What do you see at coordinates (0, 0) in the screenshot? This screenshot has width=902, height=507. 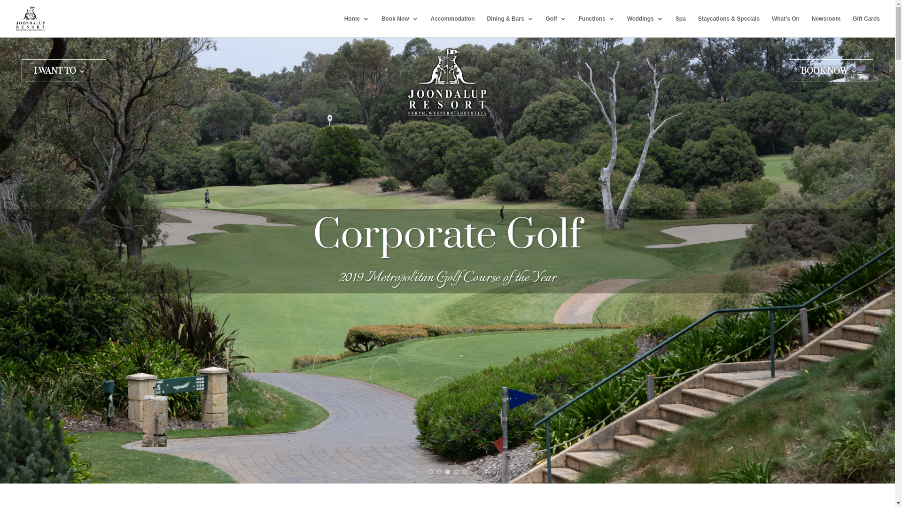 I see `Skip to content` at bounding box center [0, 0].